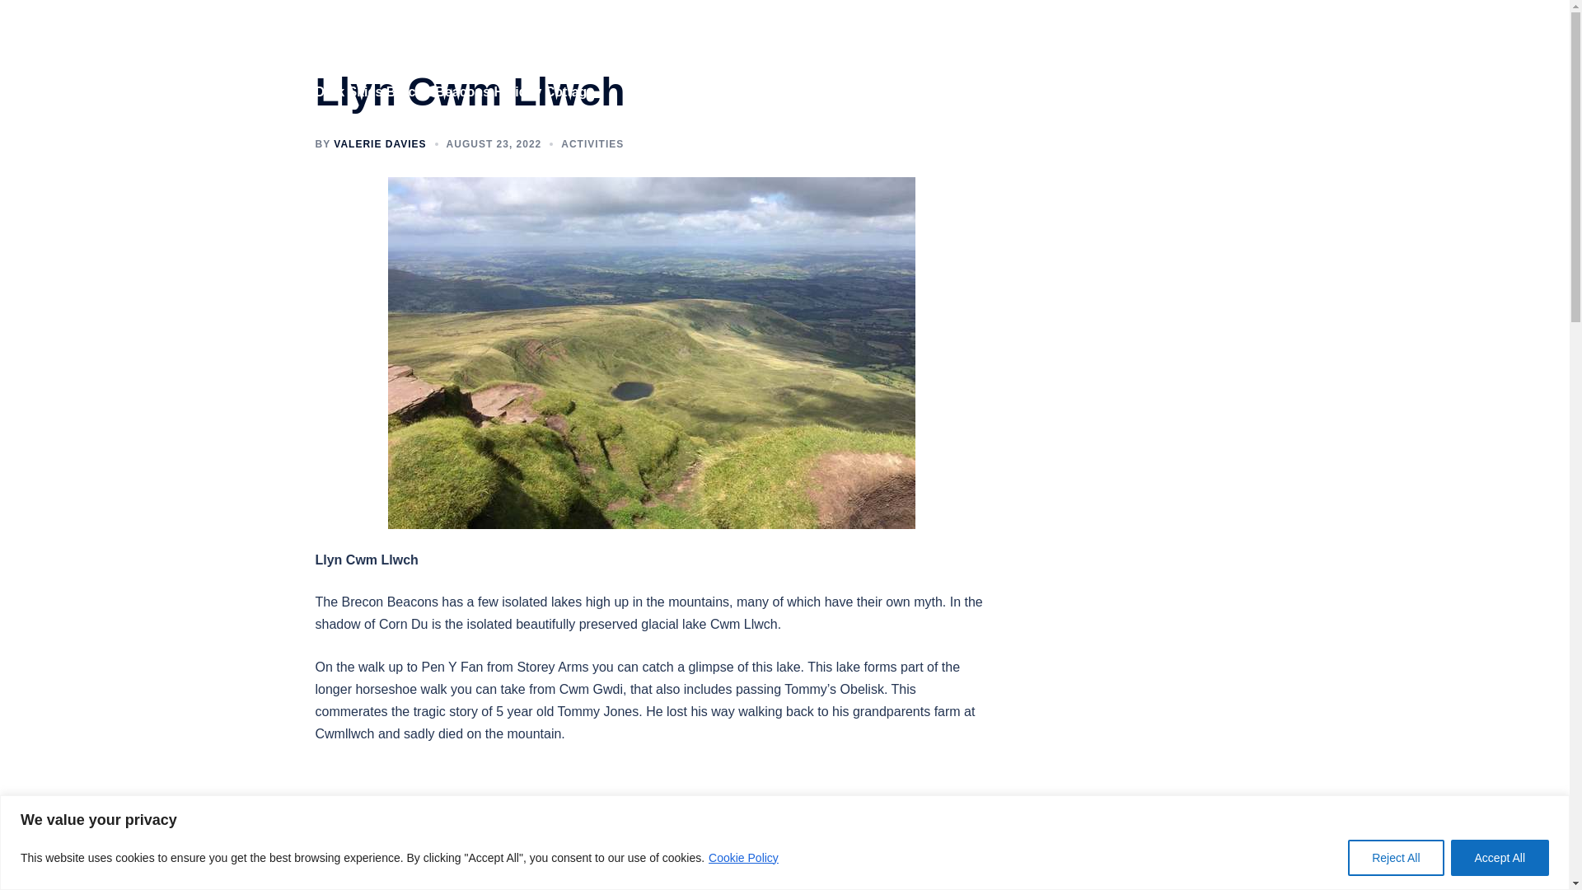 The width and height of the screenshot is (1582, 890). What do you see at coordinates (1158, 59) in the screenshot?
I see `Find Us` at bounding box center [1158, 59].